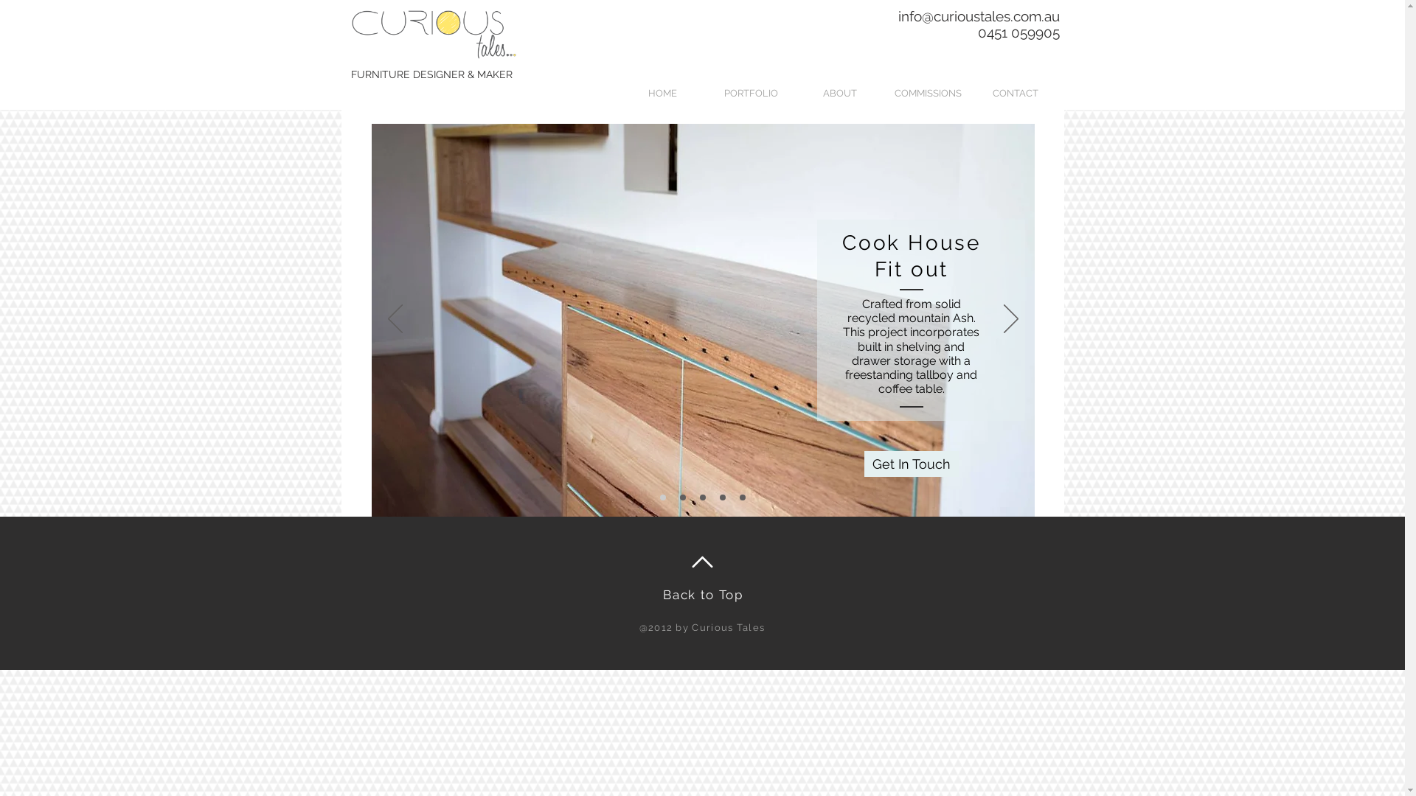  What do you see at coordinates (704, 595) in the screenshot?
I see `Back to Top` at bounding box center [704, 595].